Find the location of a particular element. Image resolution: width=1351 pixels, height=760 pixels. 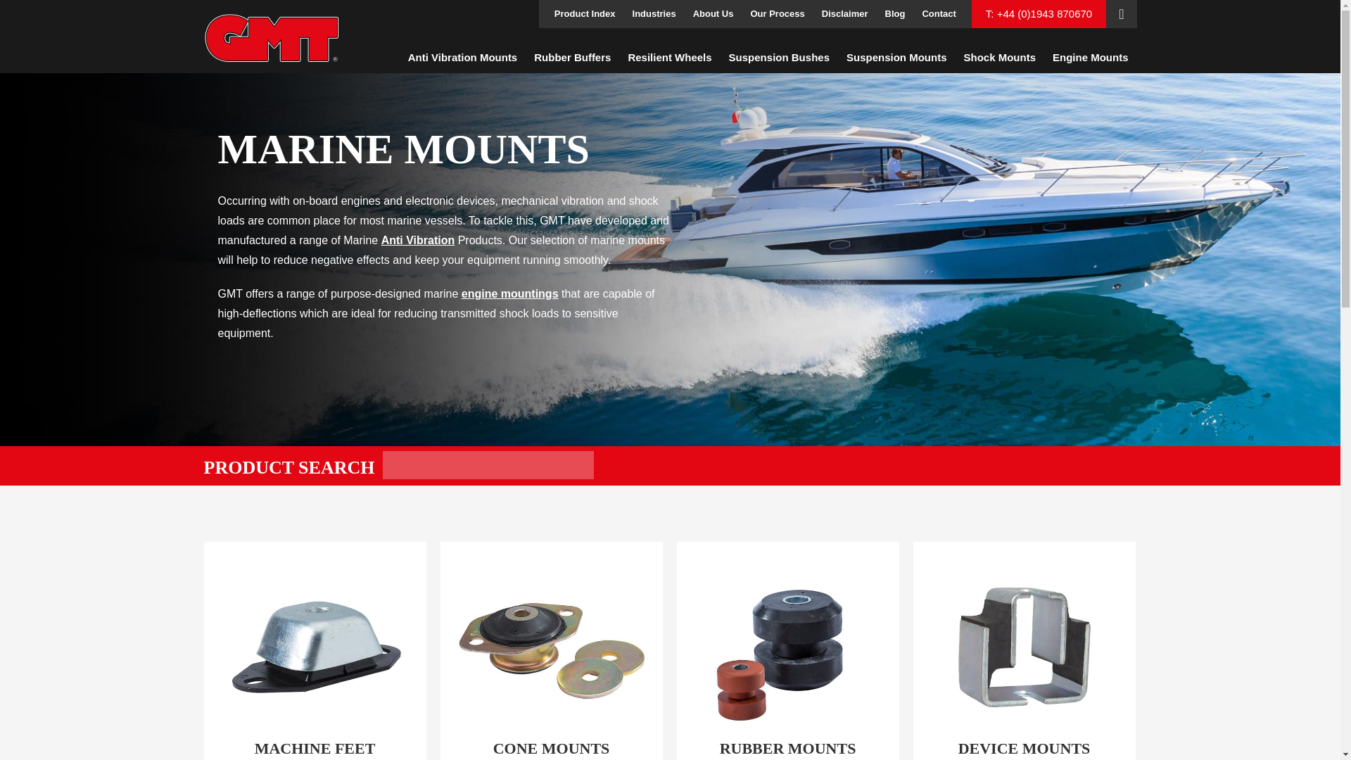

Product Index is located at coordinates (585, 14).